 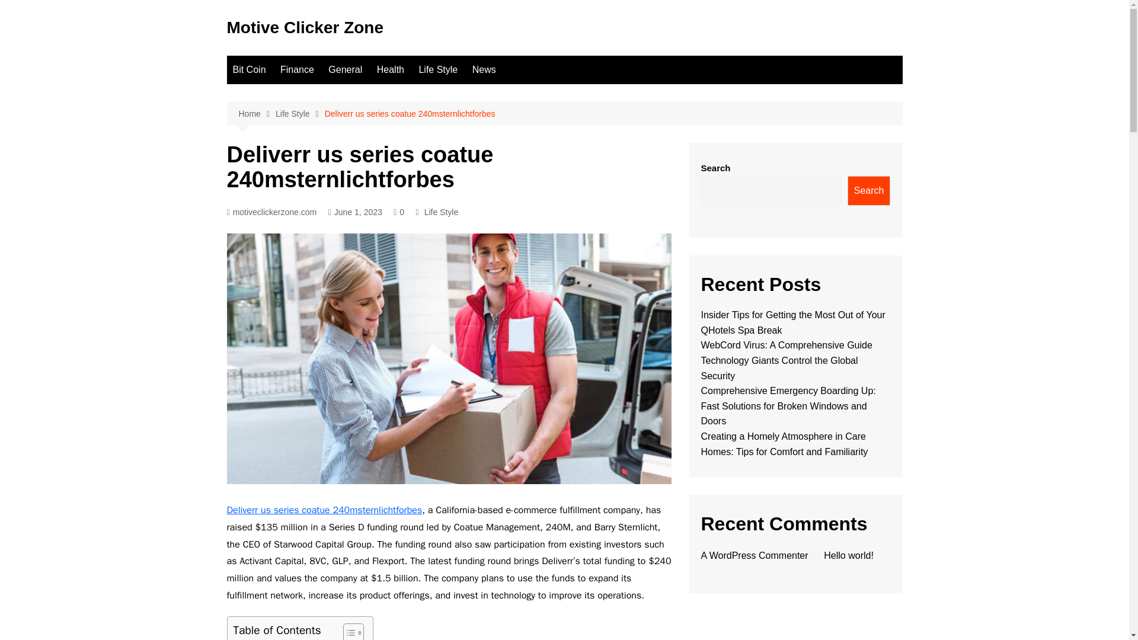 I want to click on motiveclickerzone.com, so click(x=271, y=212).